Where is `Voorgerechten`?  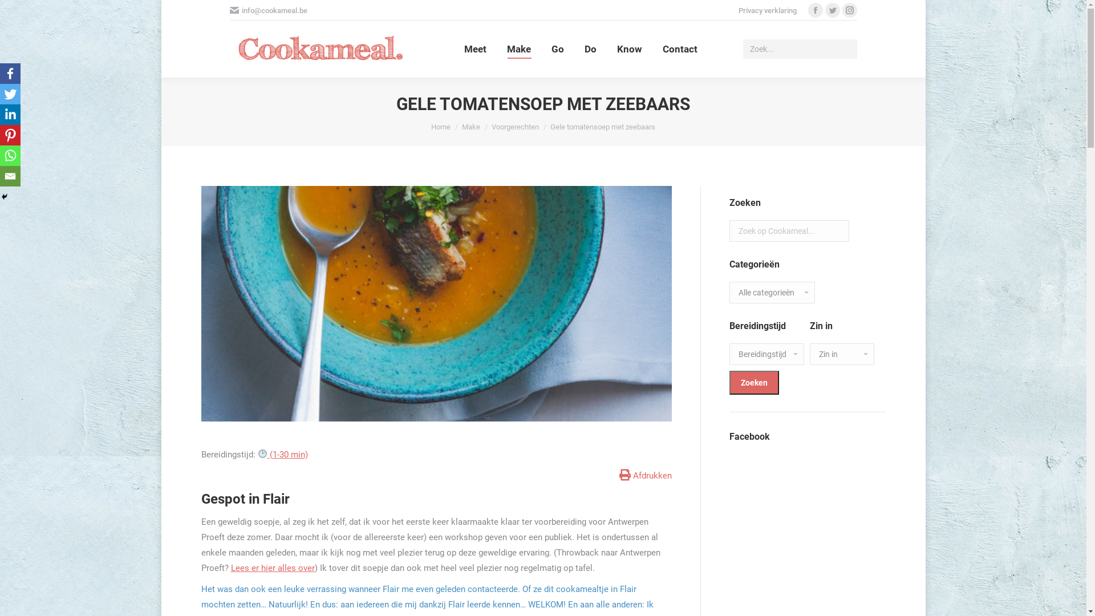 Voorgerechten is located at coordinates (516, 127).